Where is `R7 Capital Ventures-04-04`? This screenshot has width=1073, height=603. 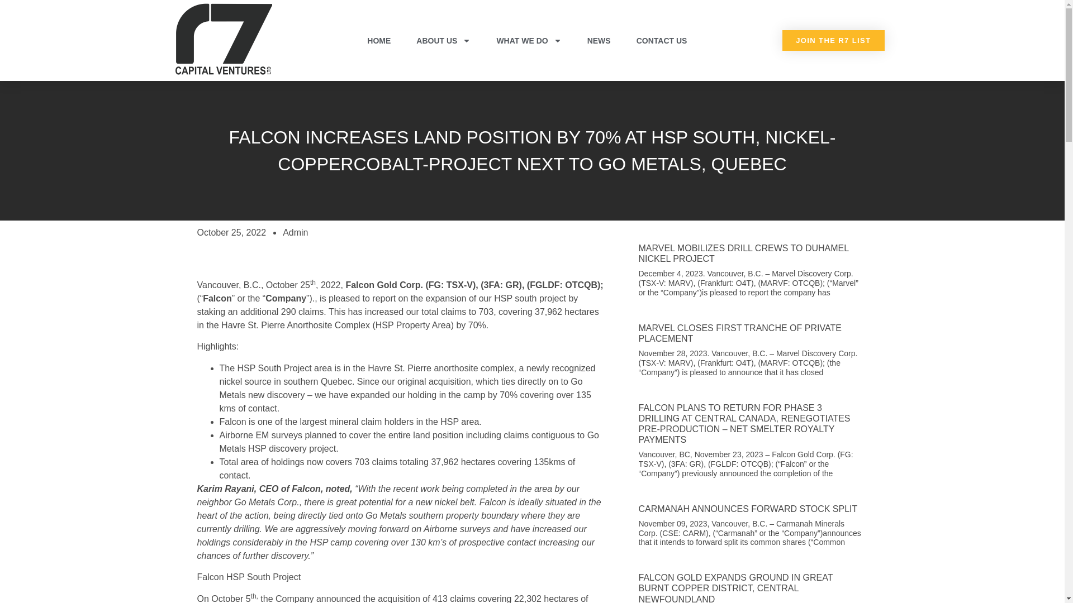
R7 Capital Ventures-04-04 is located at coordinates (223, 38).